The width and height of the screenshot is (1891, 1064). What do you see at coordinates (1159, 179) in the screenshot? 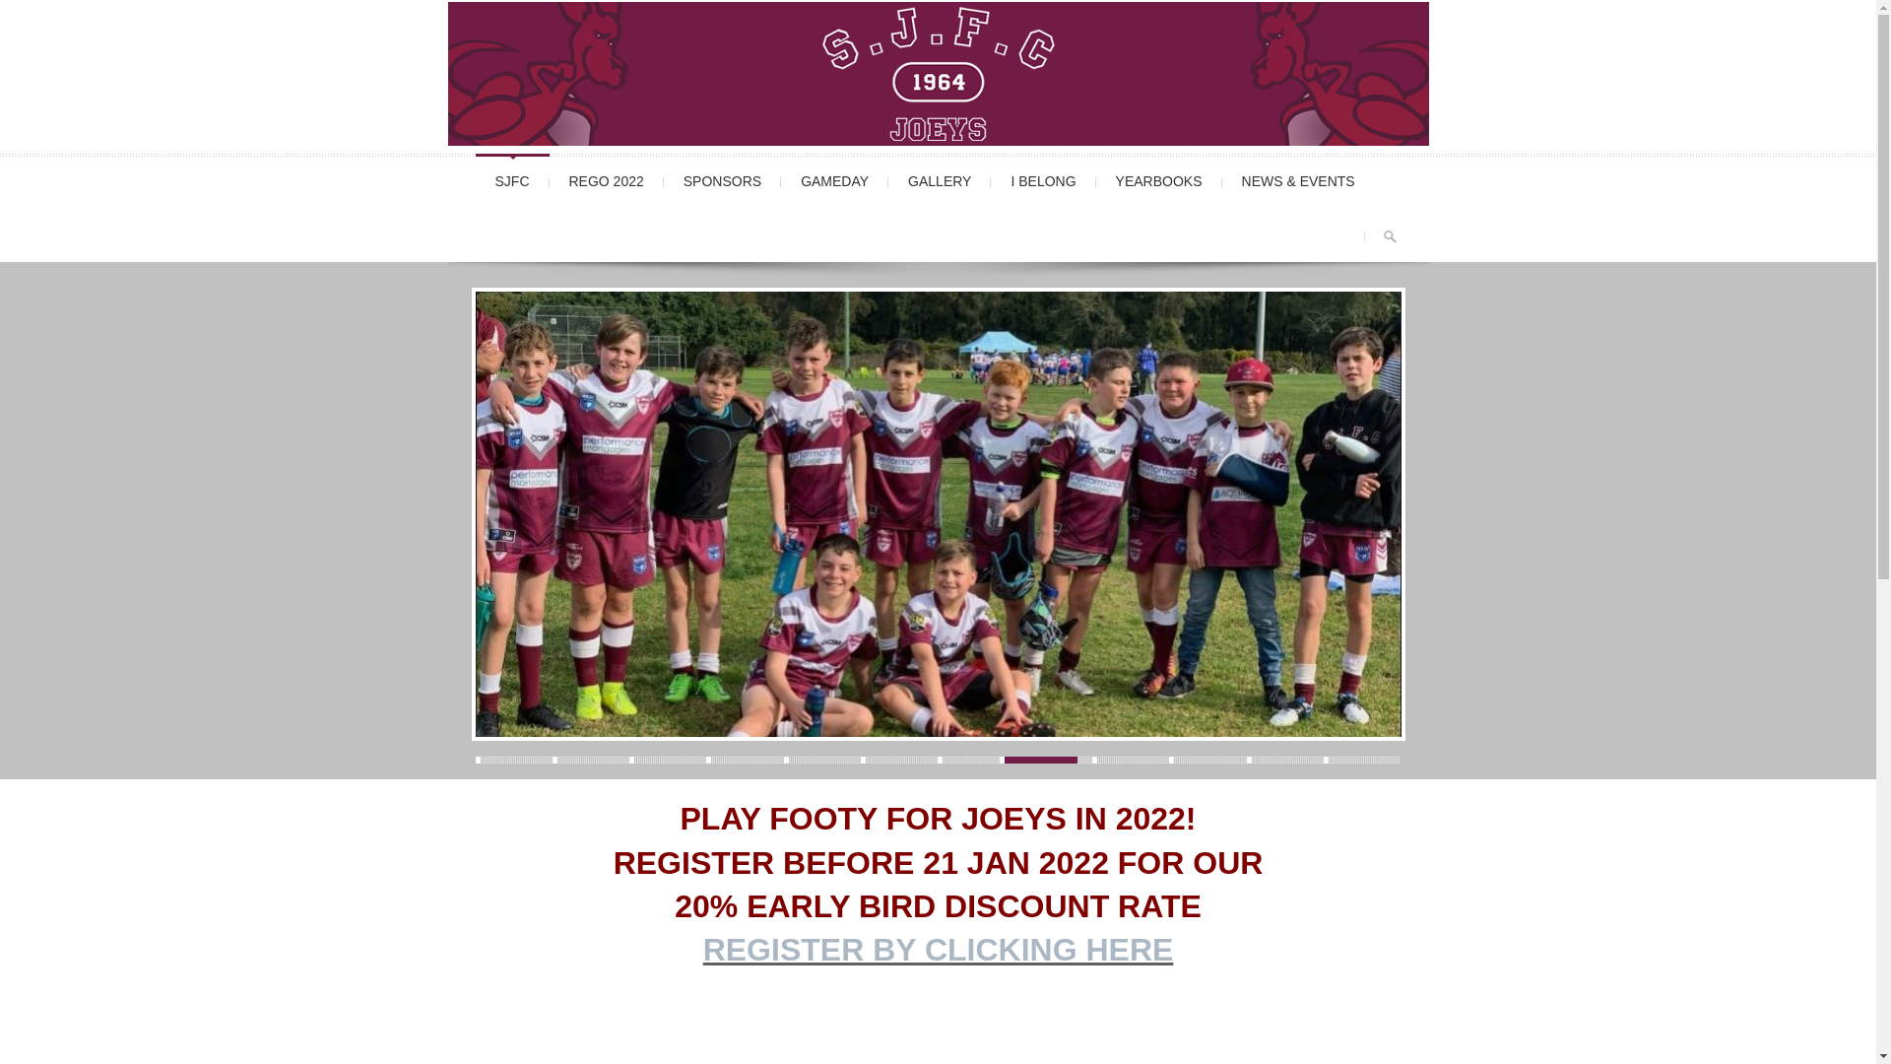
I see `YEARBOOKS` at bounding box center [1159, 179].